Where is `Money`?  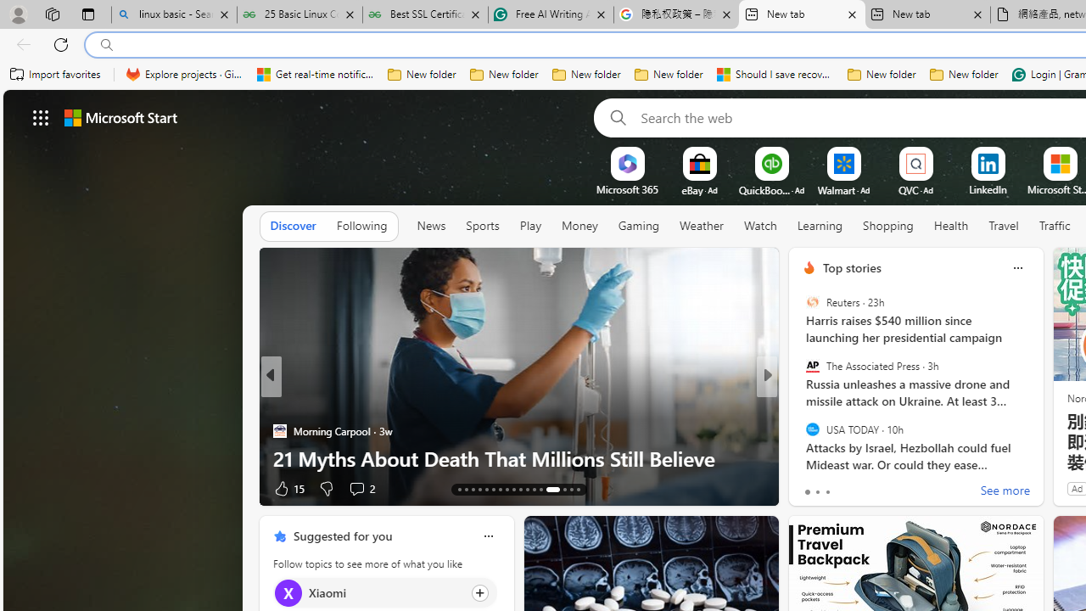 Money is located at coordinates (579, 226).